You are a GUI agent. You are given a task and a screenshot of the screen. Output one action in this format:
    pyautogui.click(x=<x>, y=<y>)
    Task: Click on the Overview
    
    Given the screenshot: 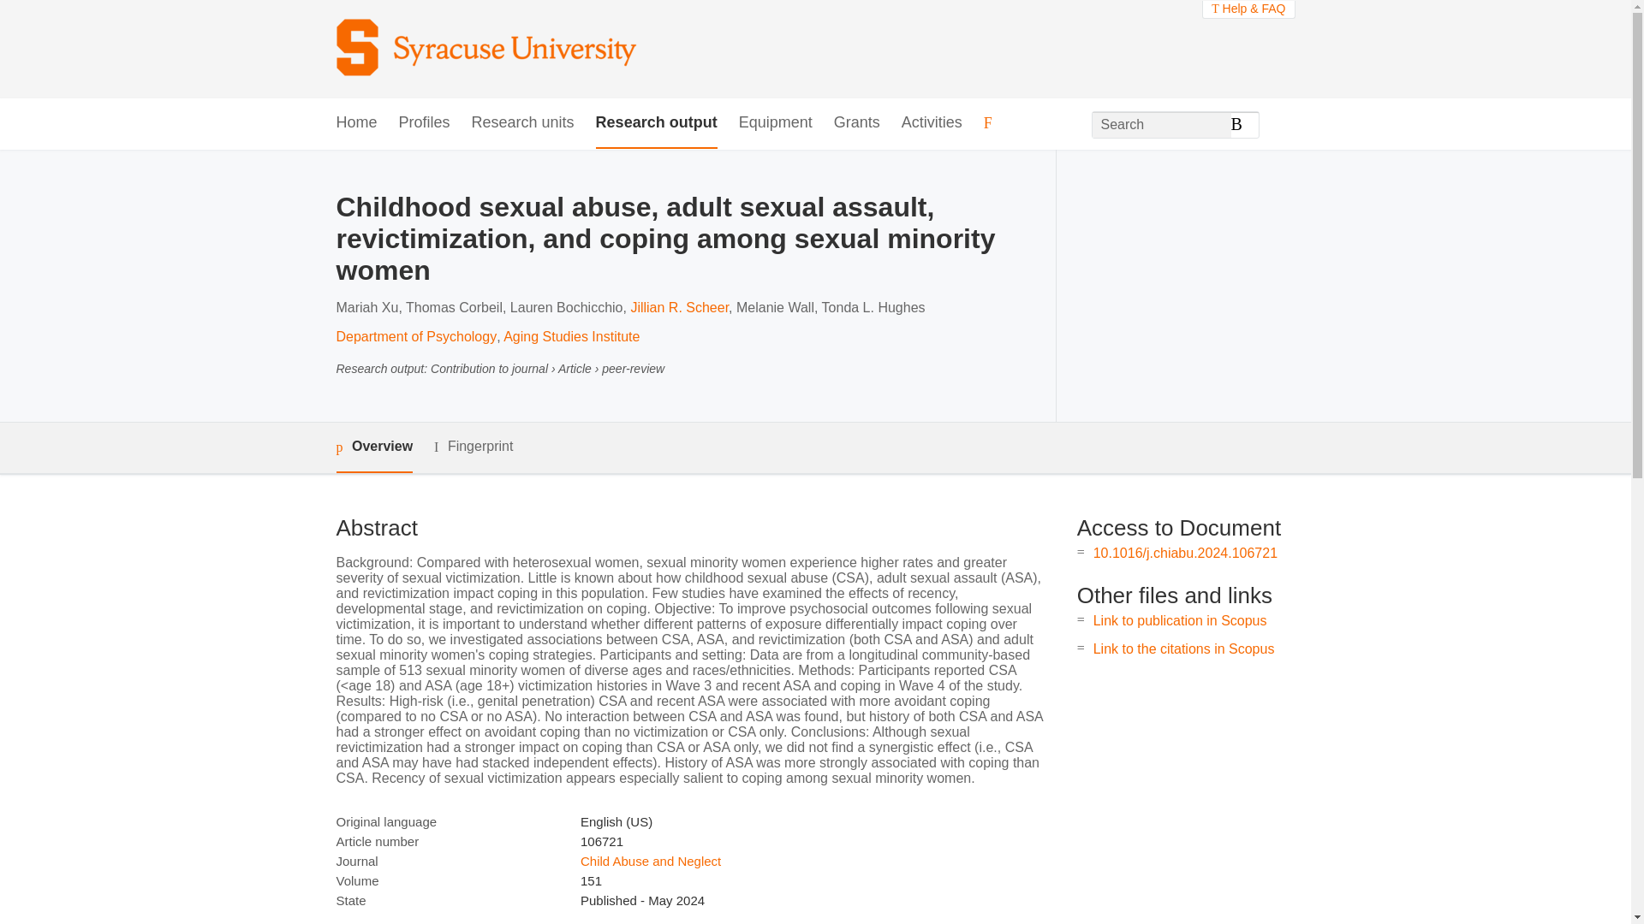 What is the action you would take?
    pyautogui.click(x=373, y=447)
    